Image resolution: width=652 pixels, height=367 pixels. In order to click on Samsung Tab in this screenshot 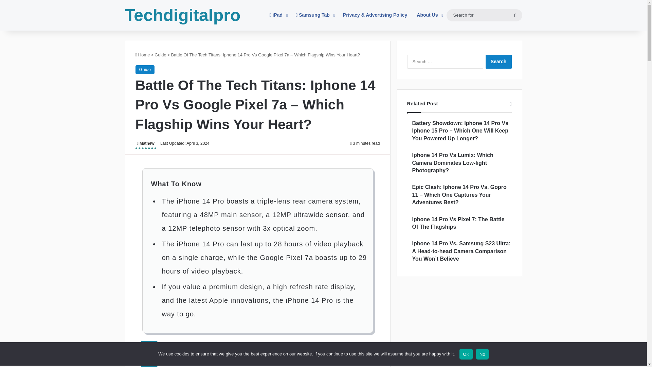, I will do `click(314, 15)`.